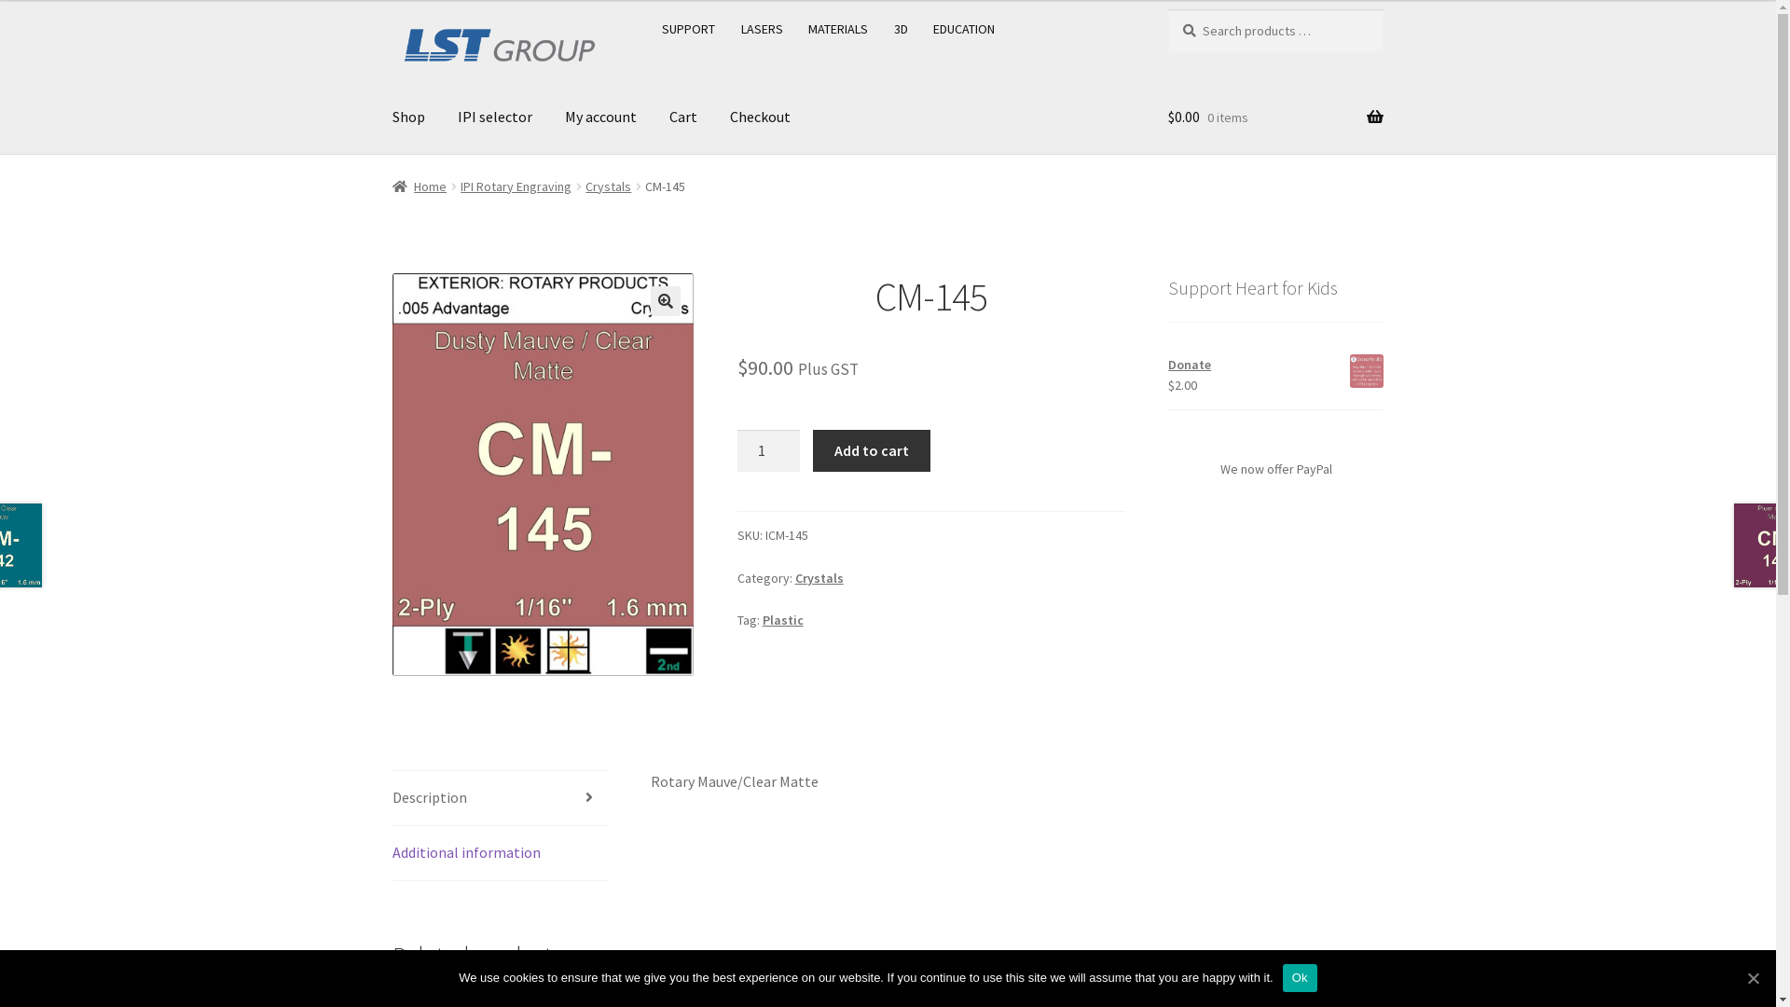  I want to click on IPI selector, so click(495, 117).